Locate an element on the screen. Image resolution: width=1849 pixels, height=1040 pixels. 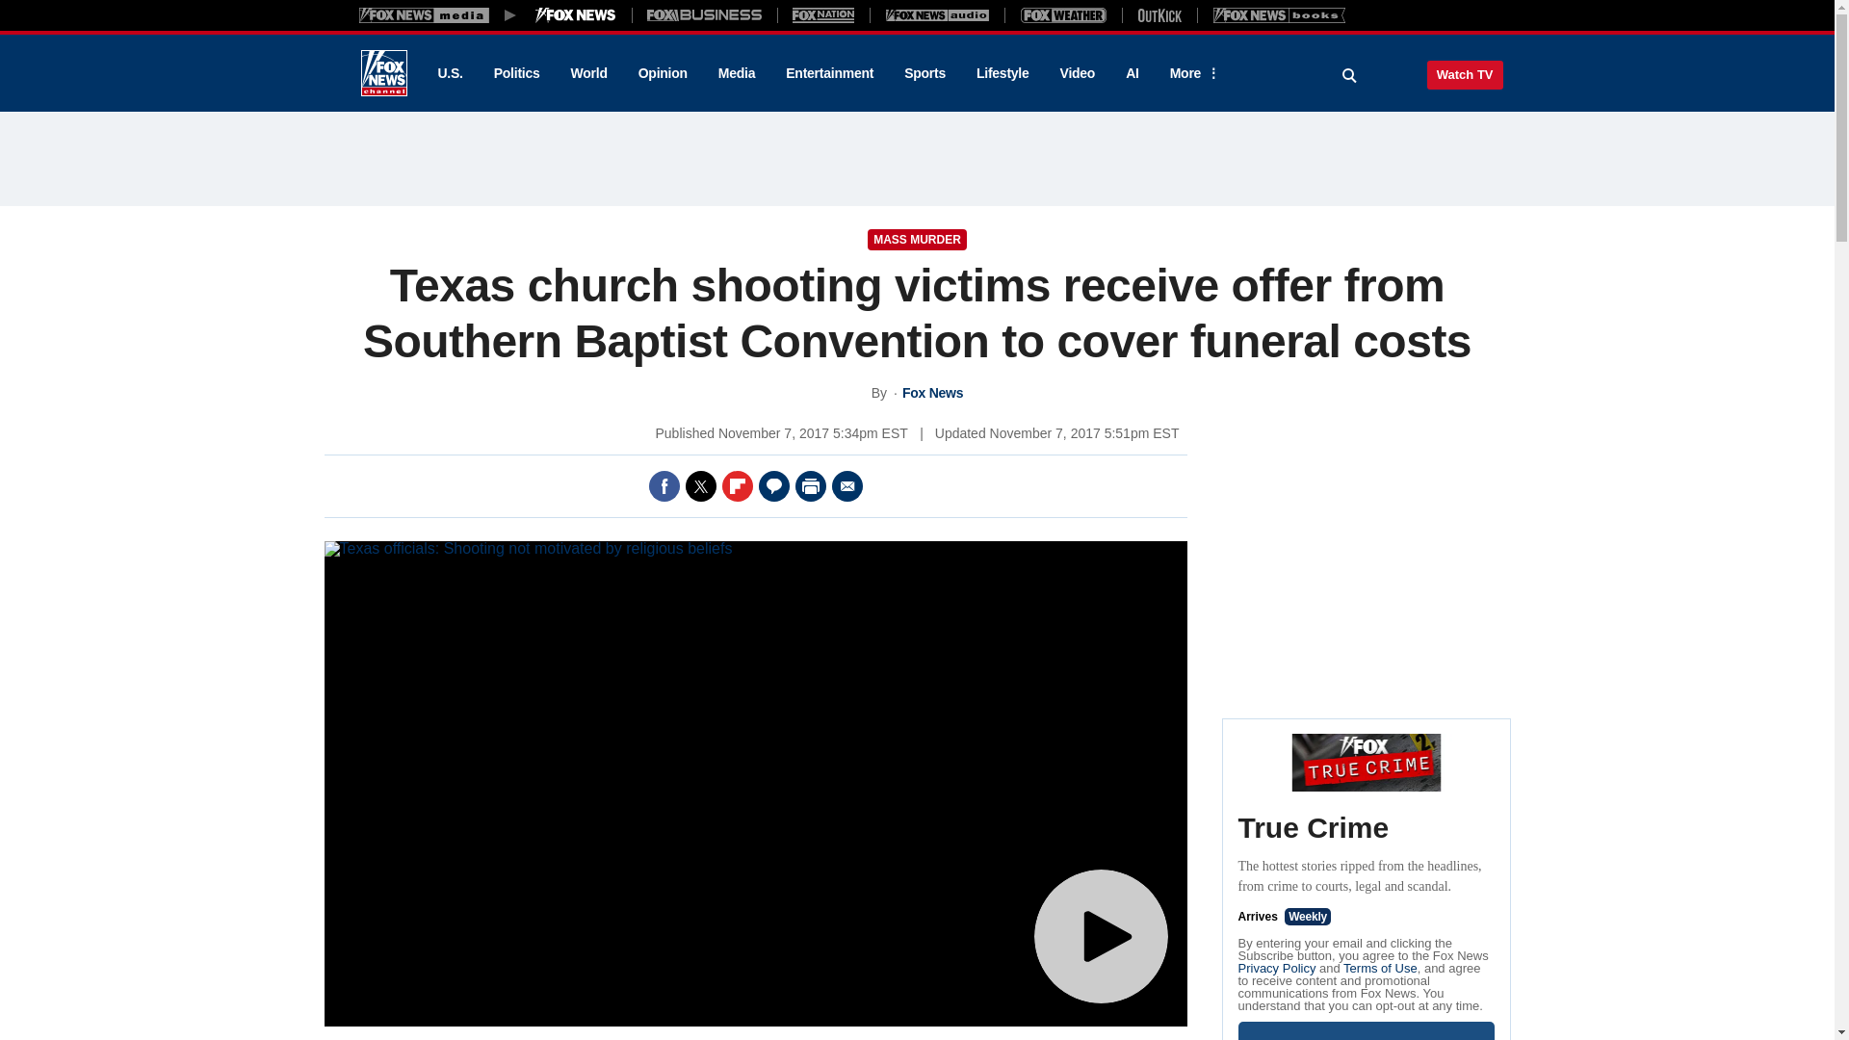
Outkick is located at coordinates (1159, 14).